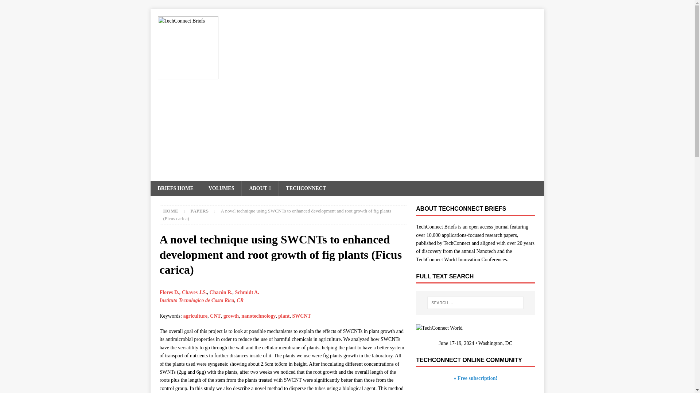 This screenshot has width=700, height=393. I want to click on Schmidt A., so click(247, 292).